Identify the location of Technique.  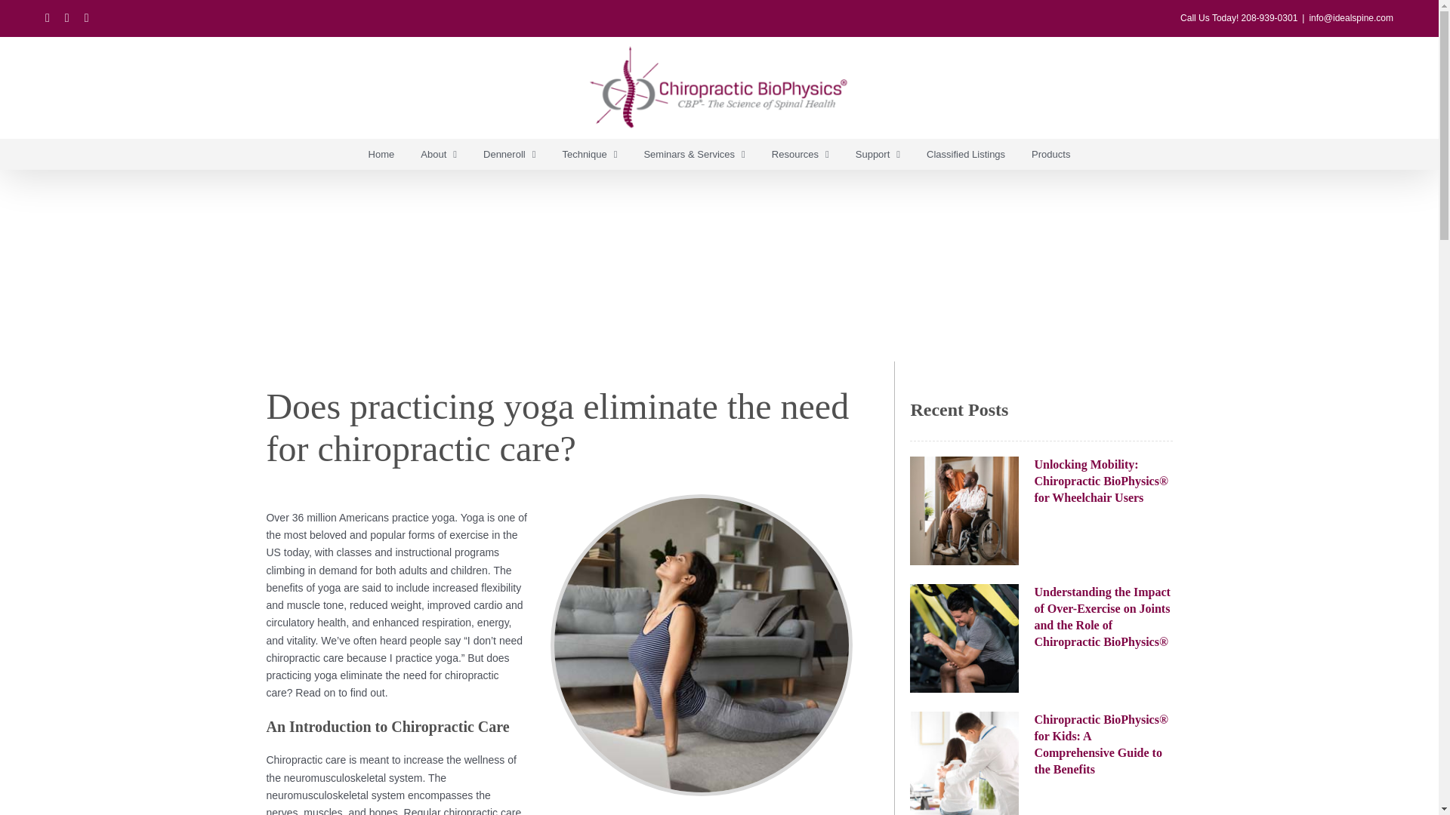
(589, 153).